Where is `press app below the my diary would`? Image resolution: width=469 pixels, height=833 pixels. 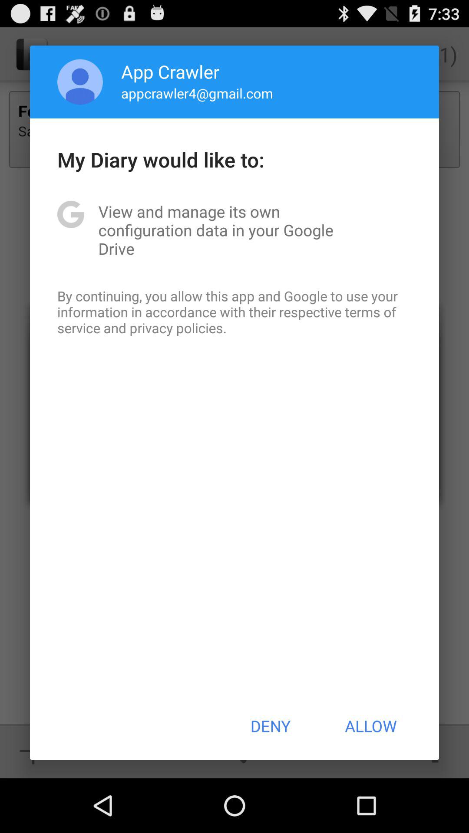 press app below the my diary would is located at coordinates (234, 230).